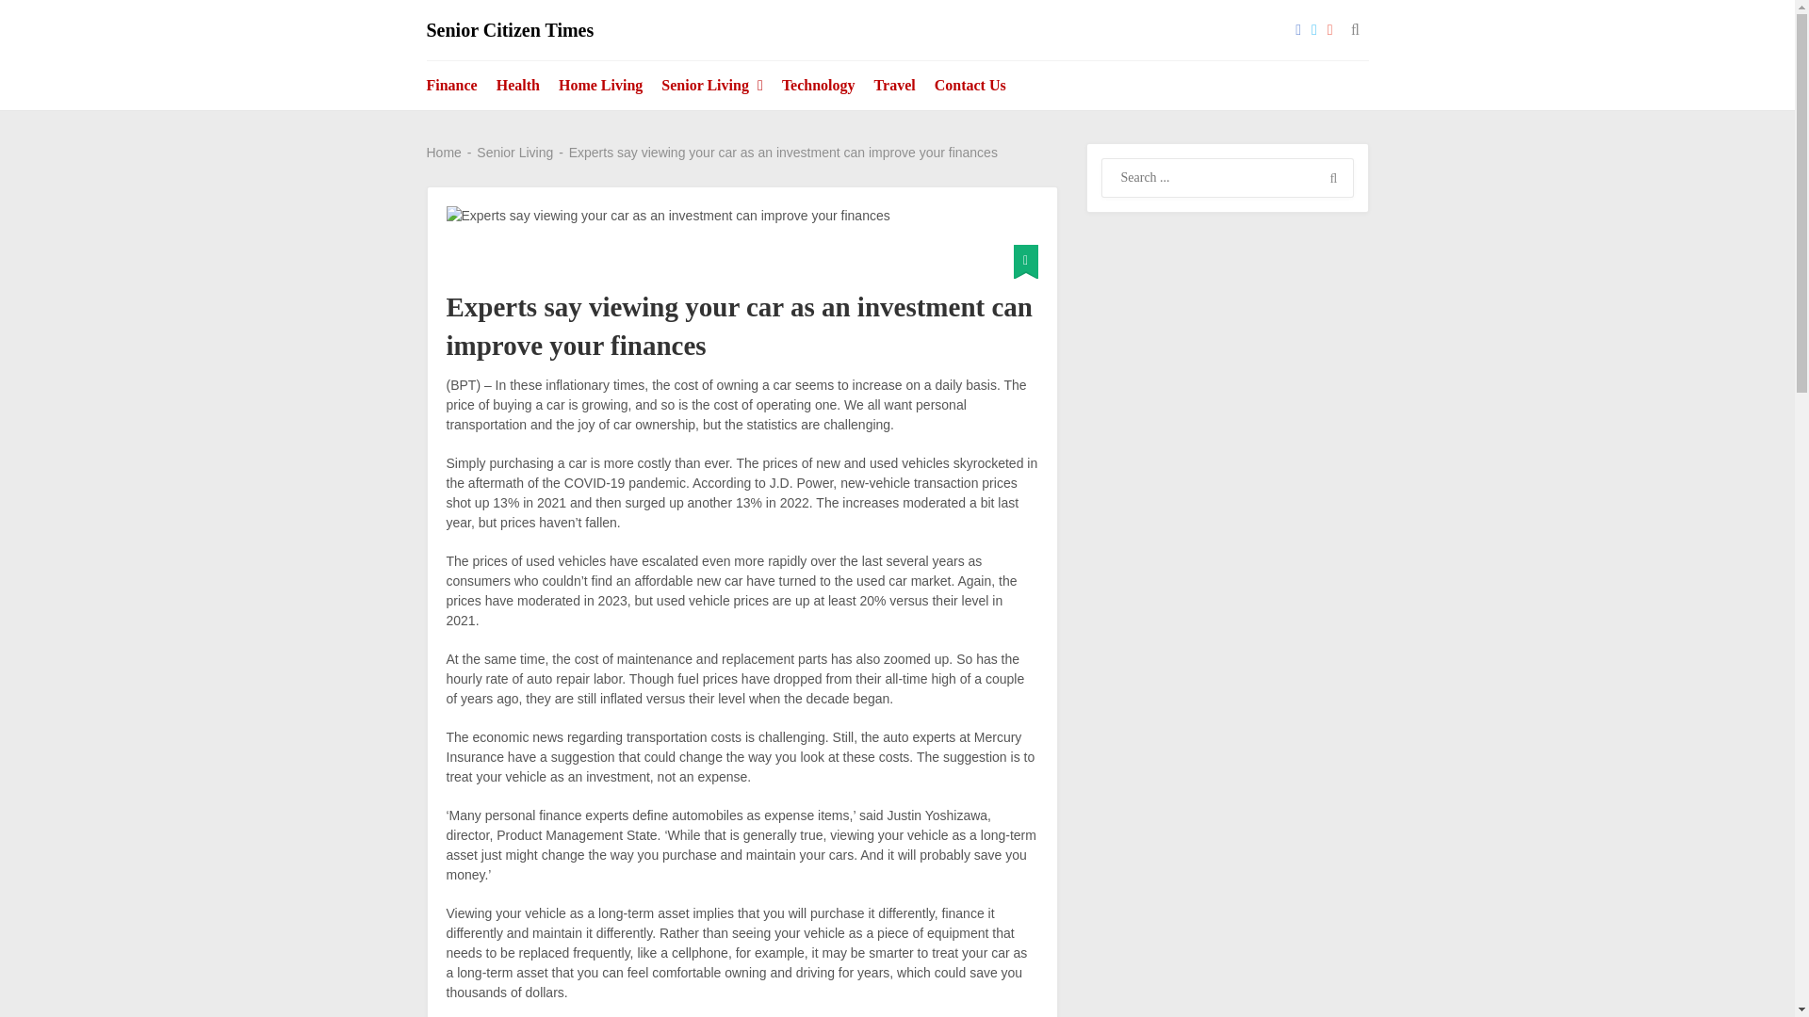 The width and height of the screenshot is (1809, 1017). I want to click on Senior Citizen Times, so click(509, 30).